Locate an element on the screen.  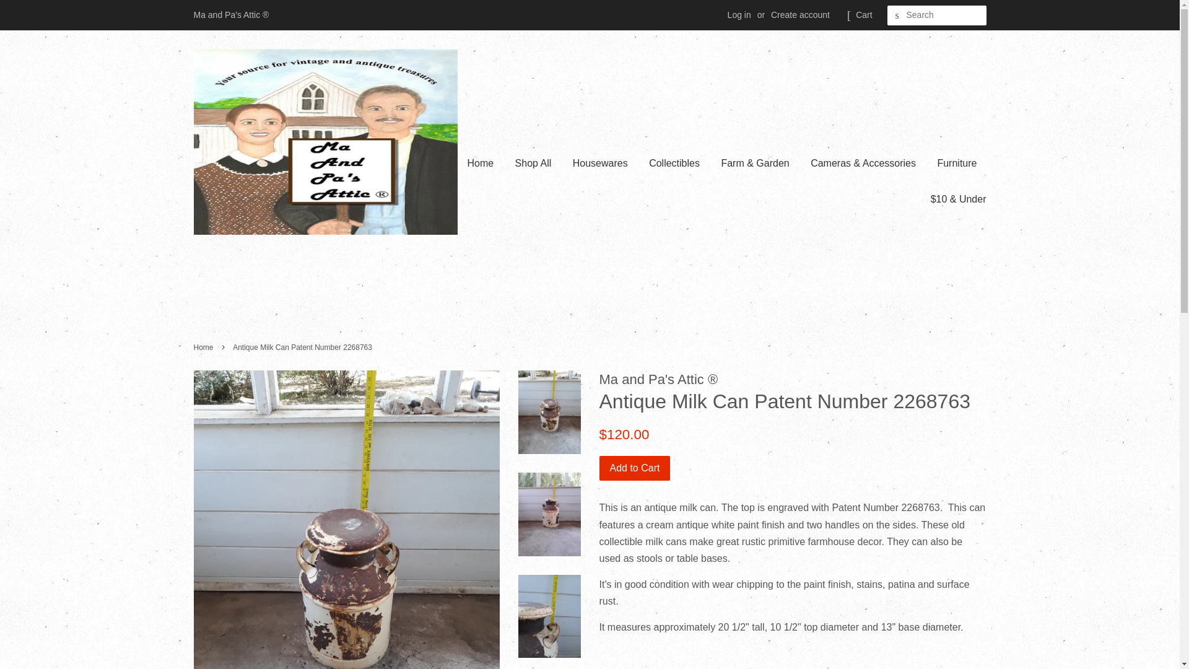
Collectibles is located at coordinates (674, 163).